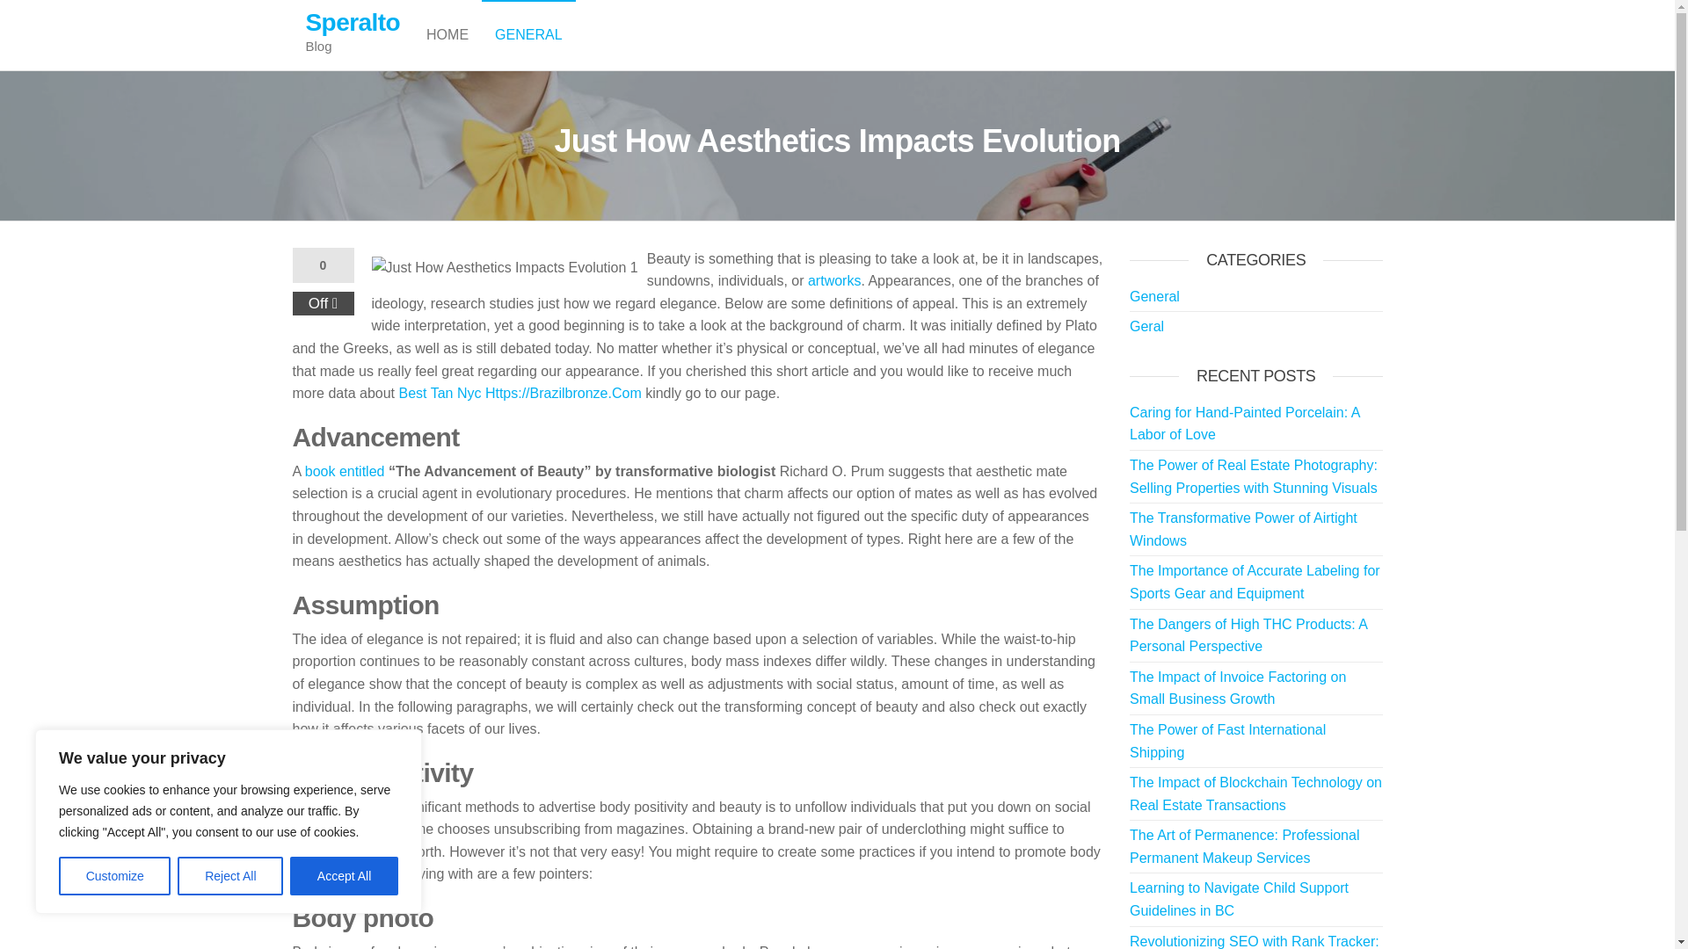 This screenshot has width=1688, height=949. Describe the element at coordinates (1154, 296) in the screenshot. I see `General` at that location.